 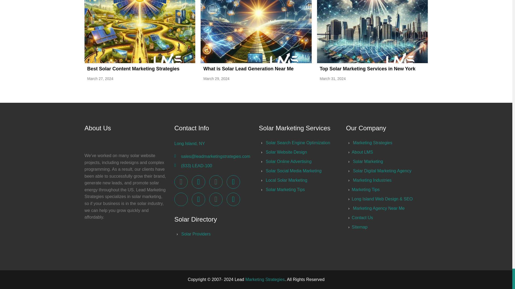 I want to click on Lead Marketing Strategies, so click(x=373, y=143).